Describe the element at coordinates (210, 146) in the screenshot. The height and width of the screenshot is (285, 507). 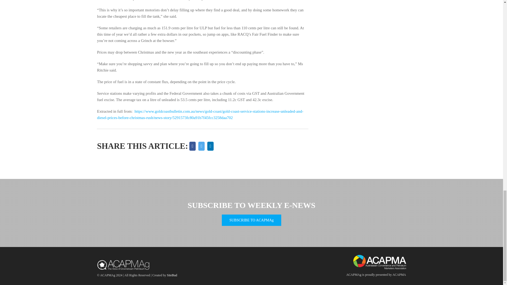
I see `LinkedIn` at that location.